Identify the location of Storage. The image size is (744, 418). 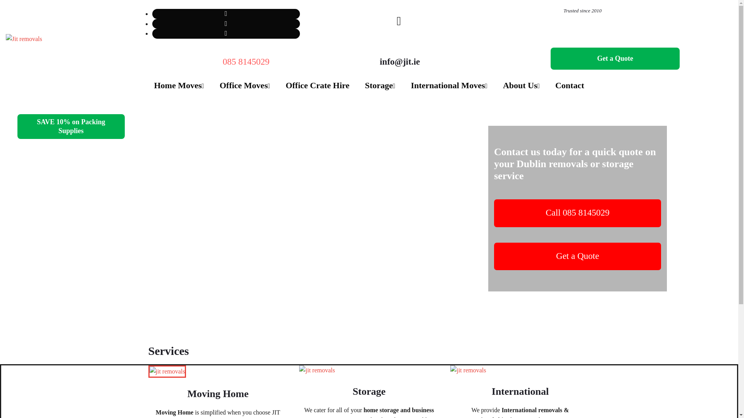
(380, 86).